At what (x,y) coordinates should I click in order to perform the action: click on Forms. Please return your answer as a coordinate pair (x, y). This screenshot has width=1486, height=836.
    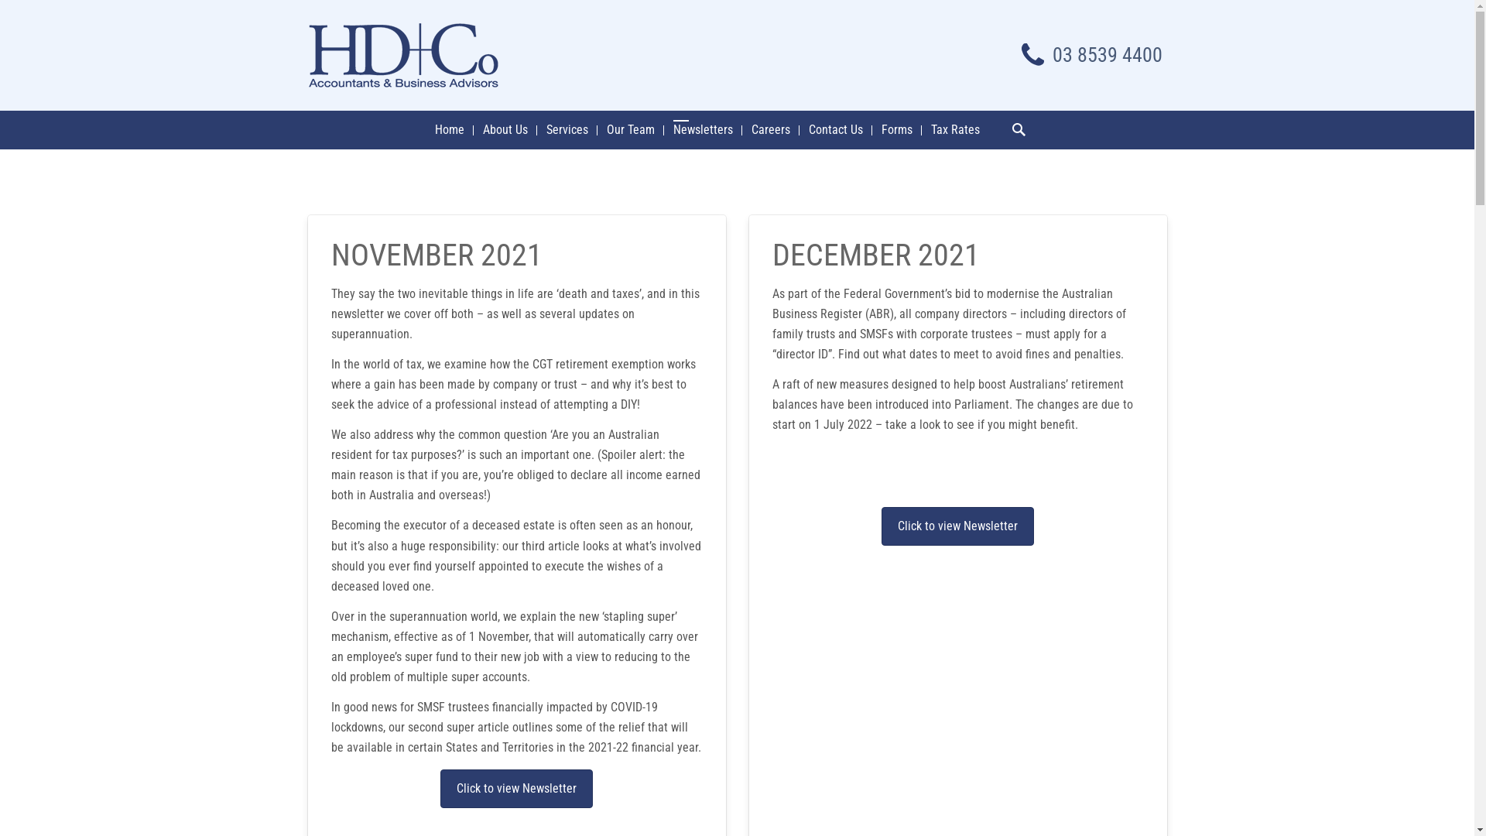
    Looking at the image, I should click on (896, 130).